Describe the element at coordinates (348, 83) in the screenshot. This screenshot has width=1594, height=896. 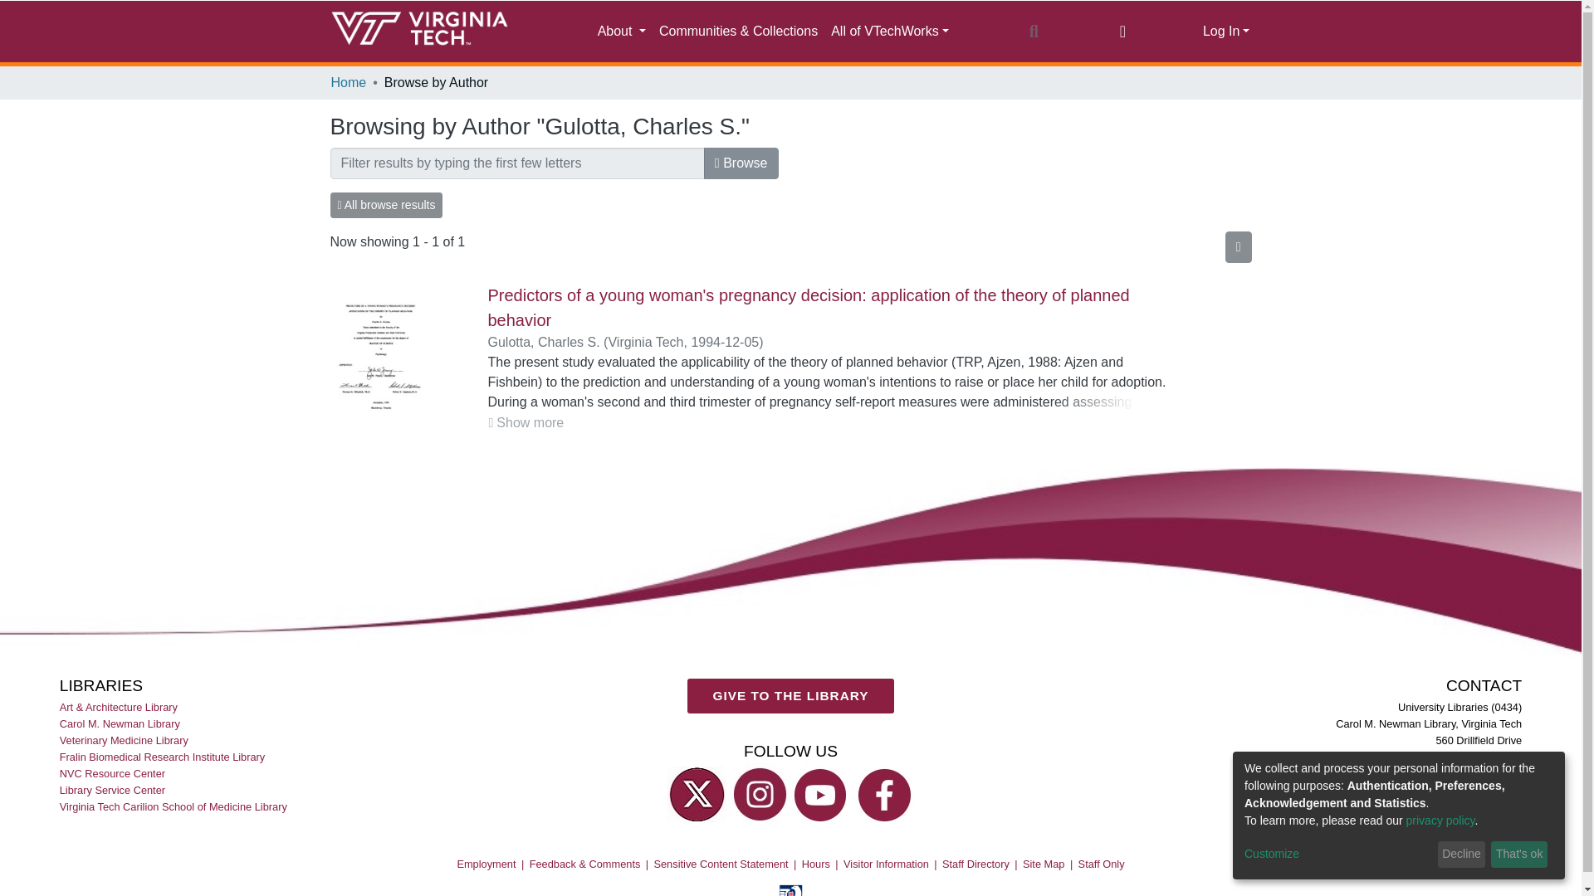
I see `Home` at that location.